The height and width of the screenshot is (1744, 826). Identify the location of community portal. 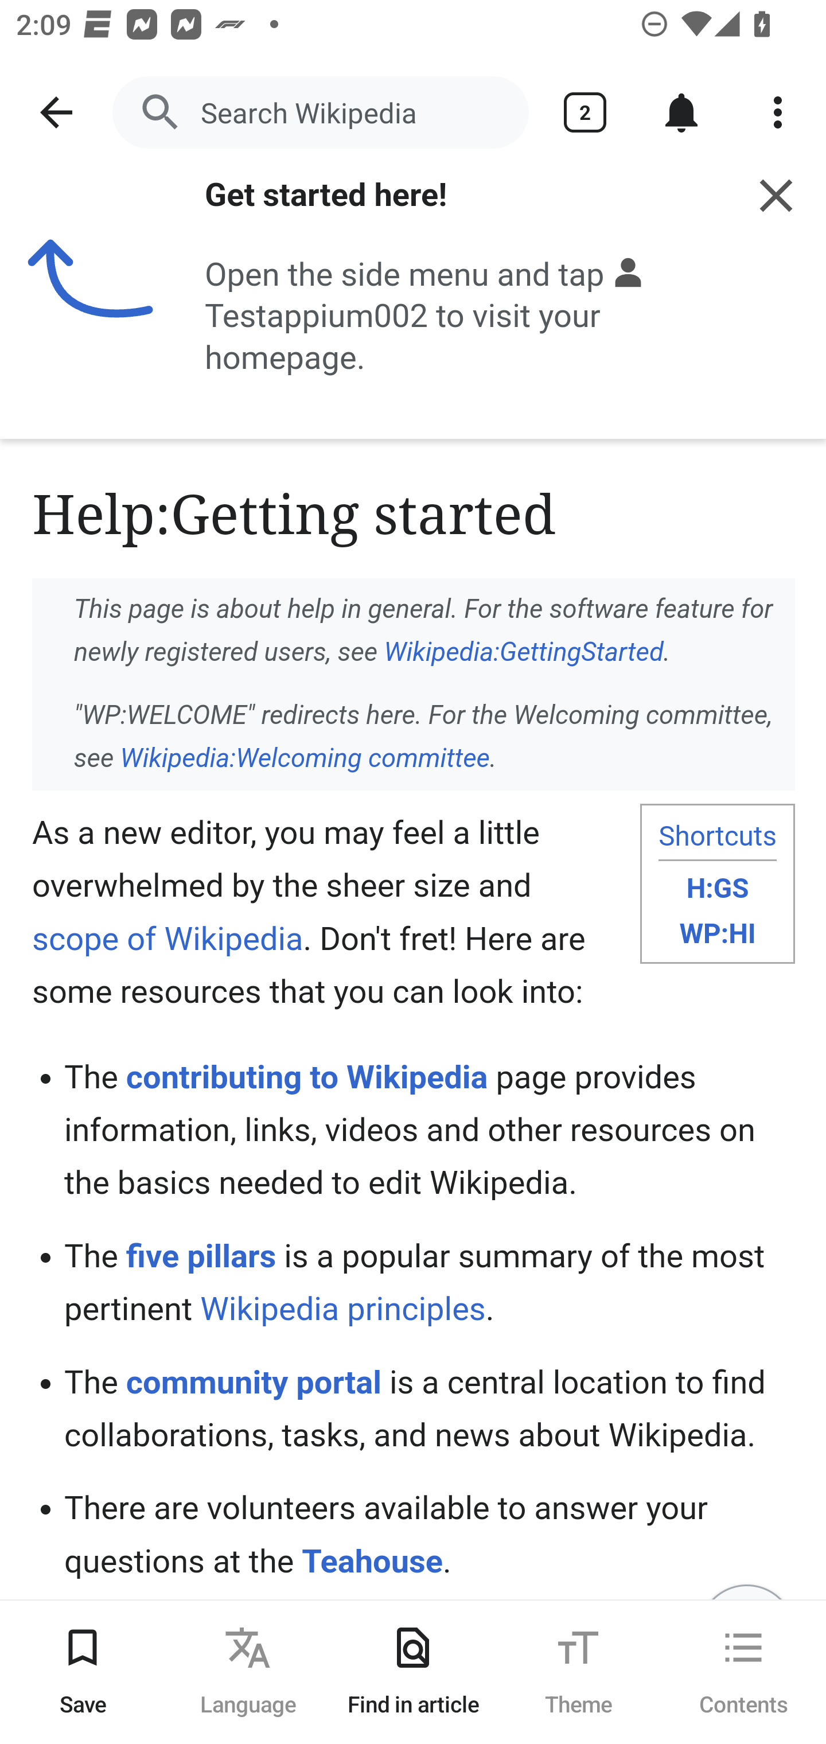
(254, 1382).